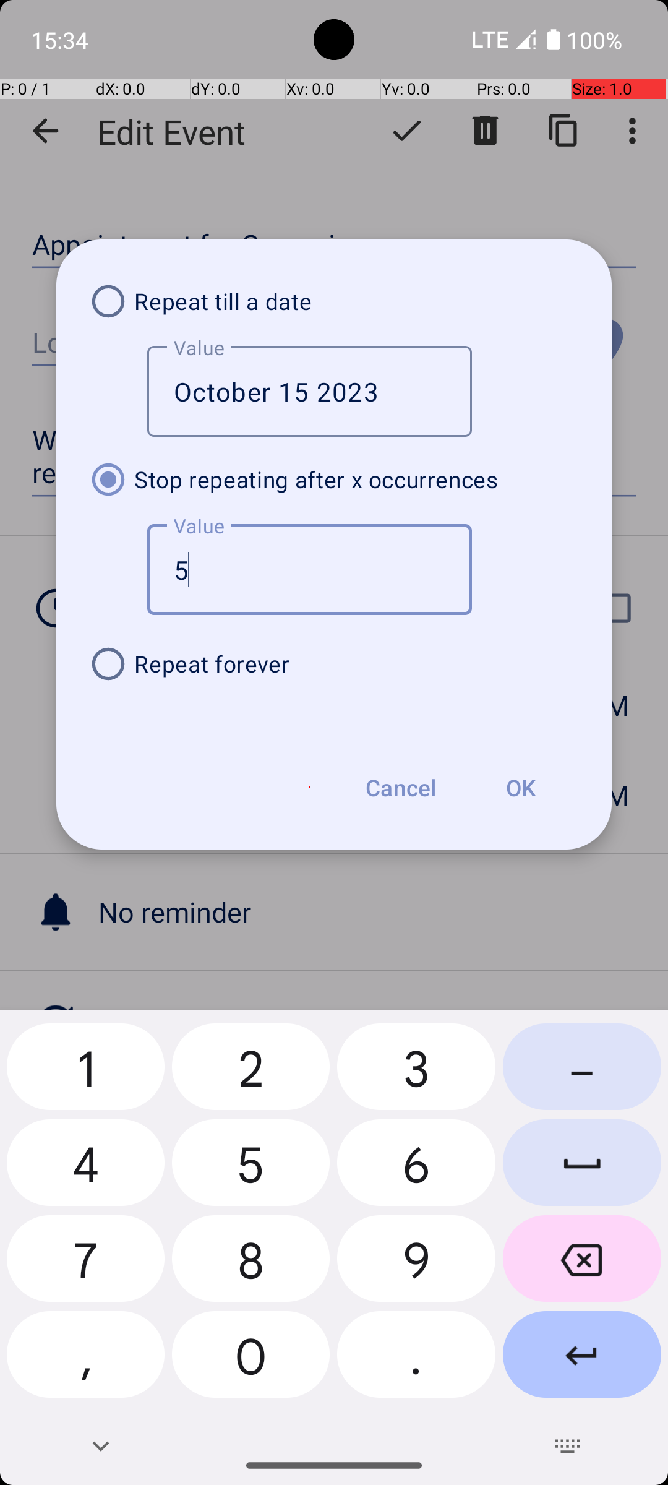 The width and height of the screenshot is (668, 1485). Describe the element at coordinates (309, 391) in the screenshot. I see `October 15 2023` at that location.